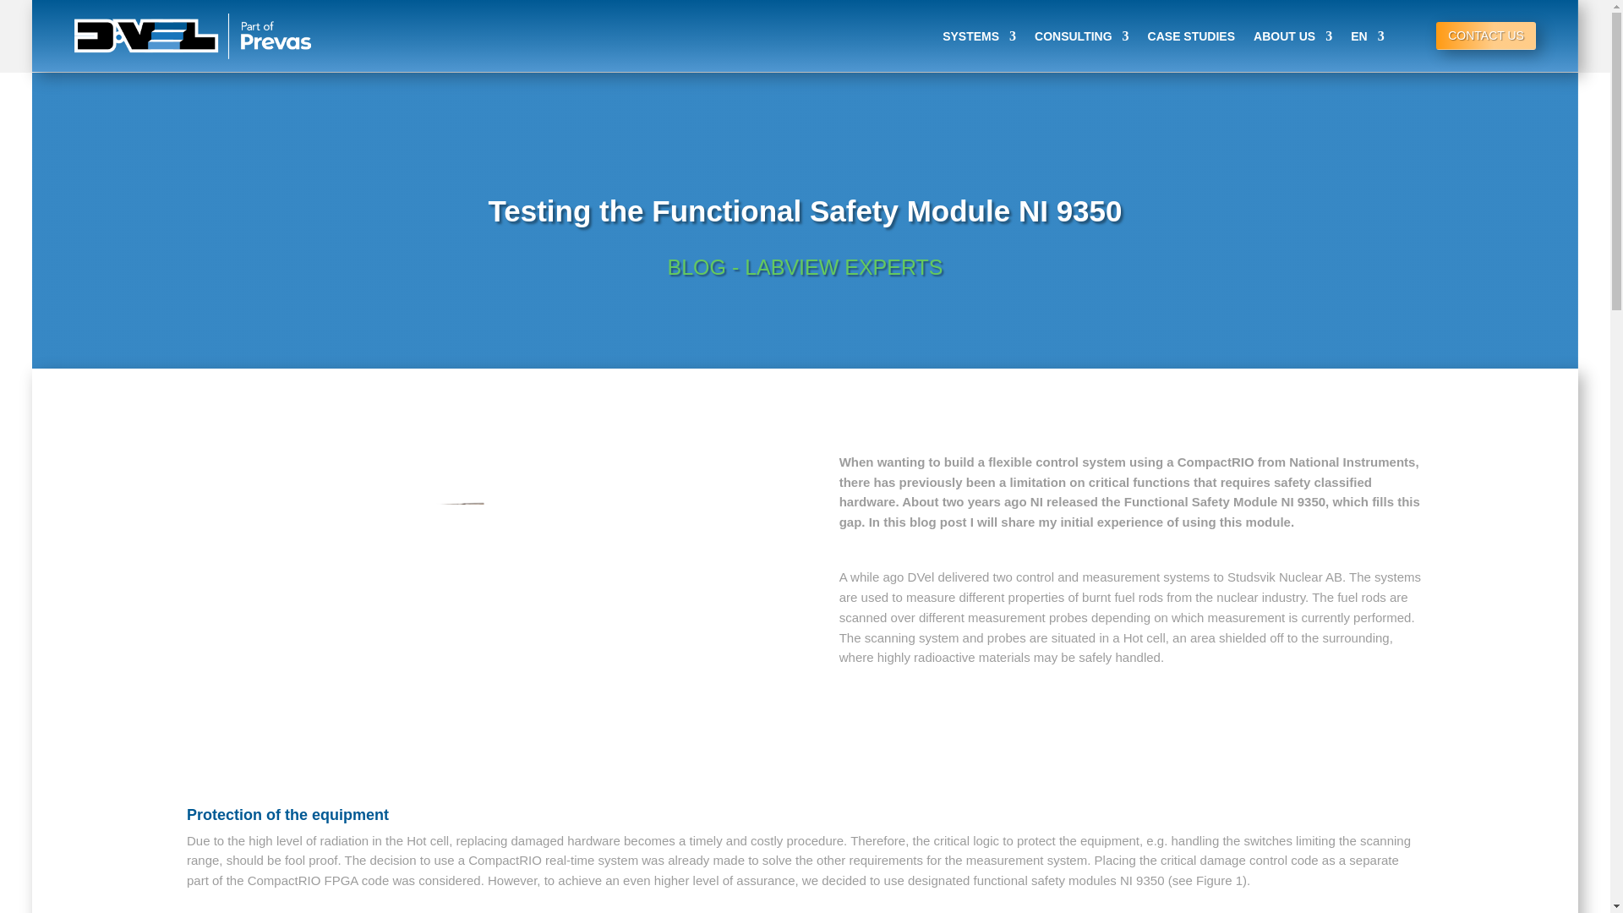  I want to click on CASE STUDIES, so click(1191, 36).